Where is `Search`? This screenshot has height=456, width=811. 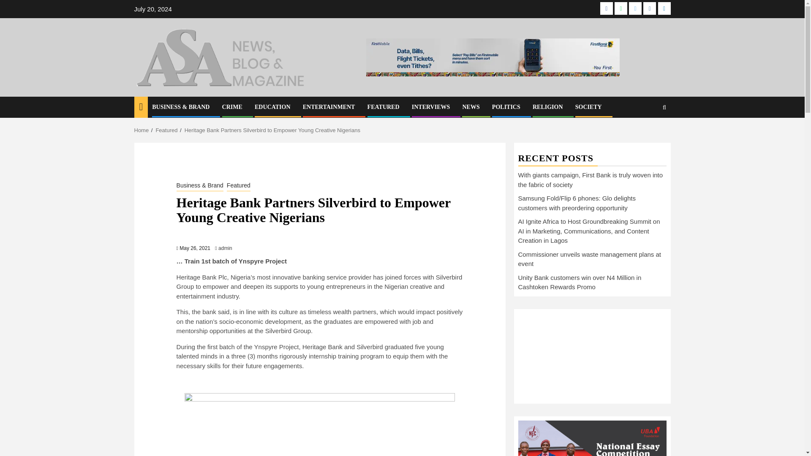
Search is located at coordinates (648, 132).